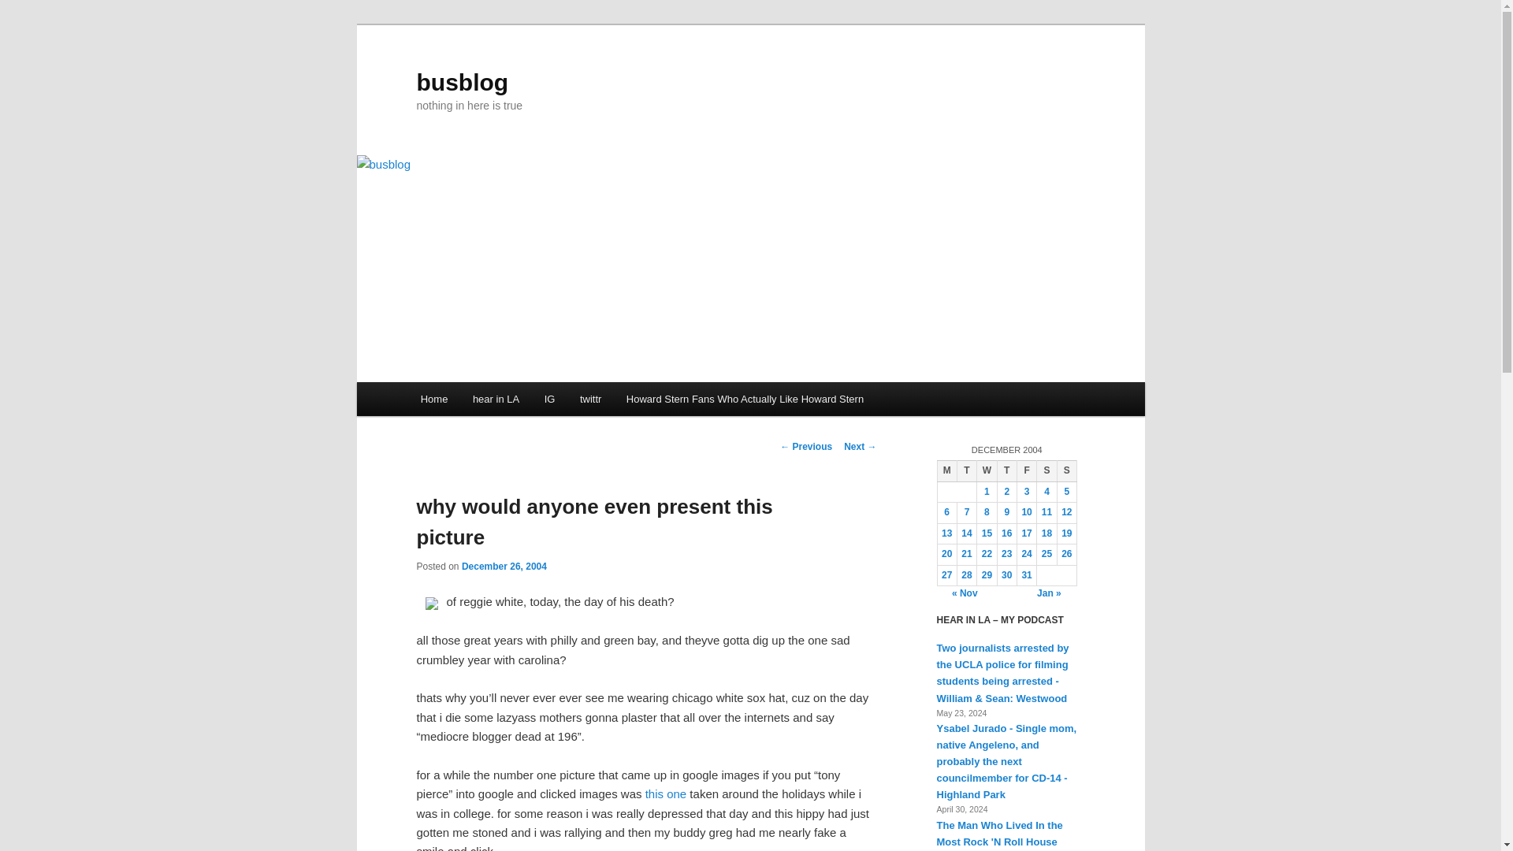 This screenshot has width=1513, height=851. What do you see at coordinates (1007, 471) in the screenshot?
I see `Thursday` at bounding box center [1007, 471].